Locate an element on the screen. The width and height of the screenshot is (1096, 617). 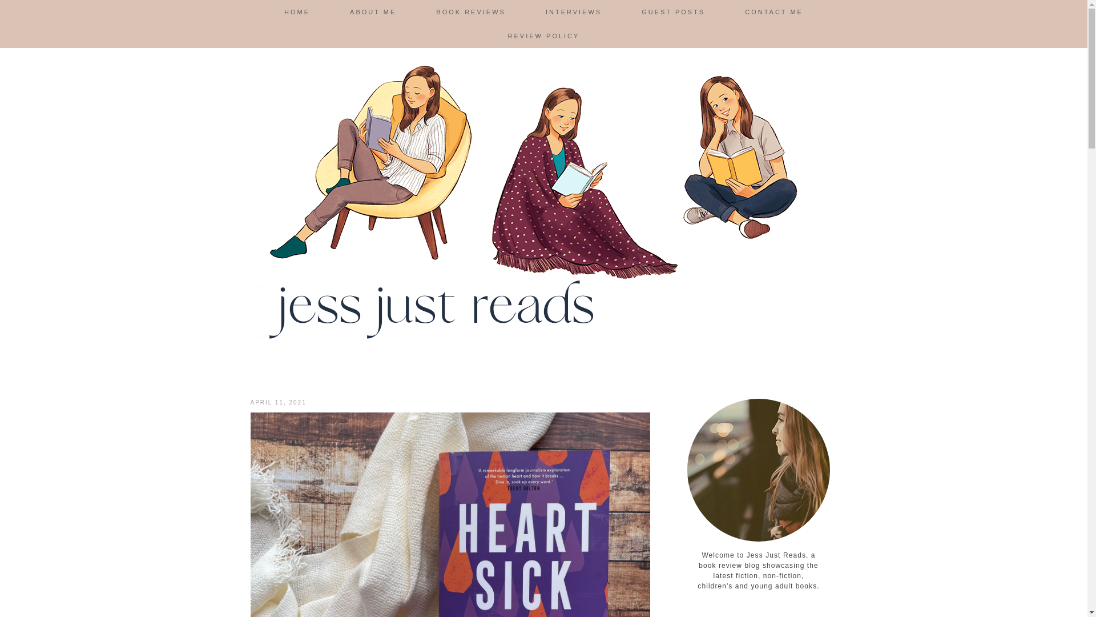
INTERVIEWS is located at coordinates (573, 12).